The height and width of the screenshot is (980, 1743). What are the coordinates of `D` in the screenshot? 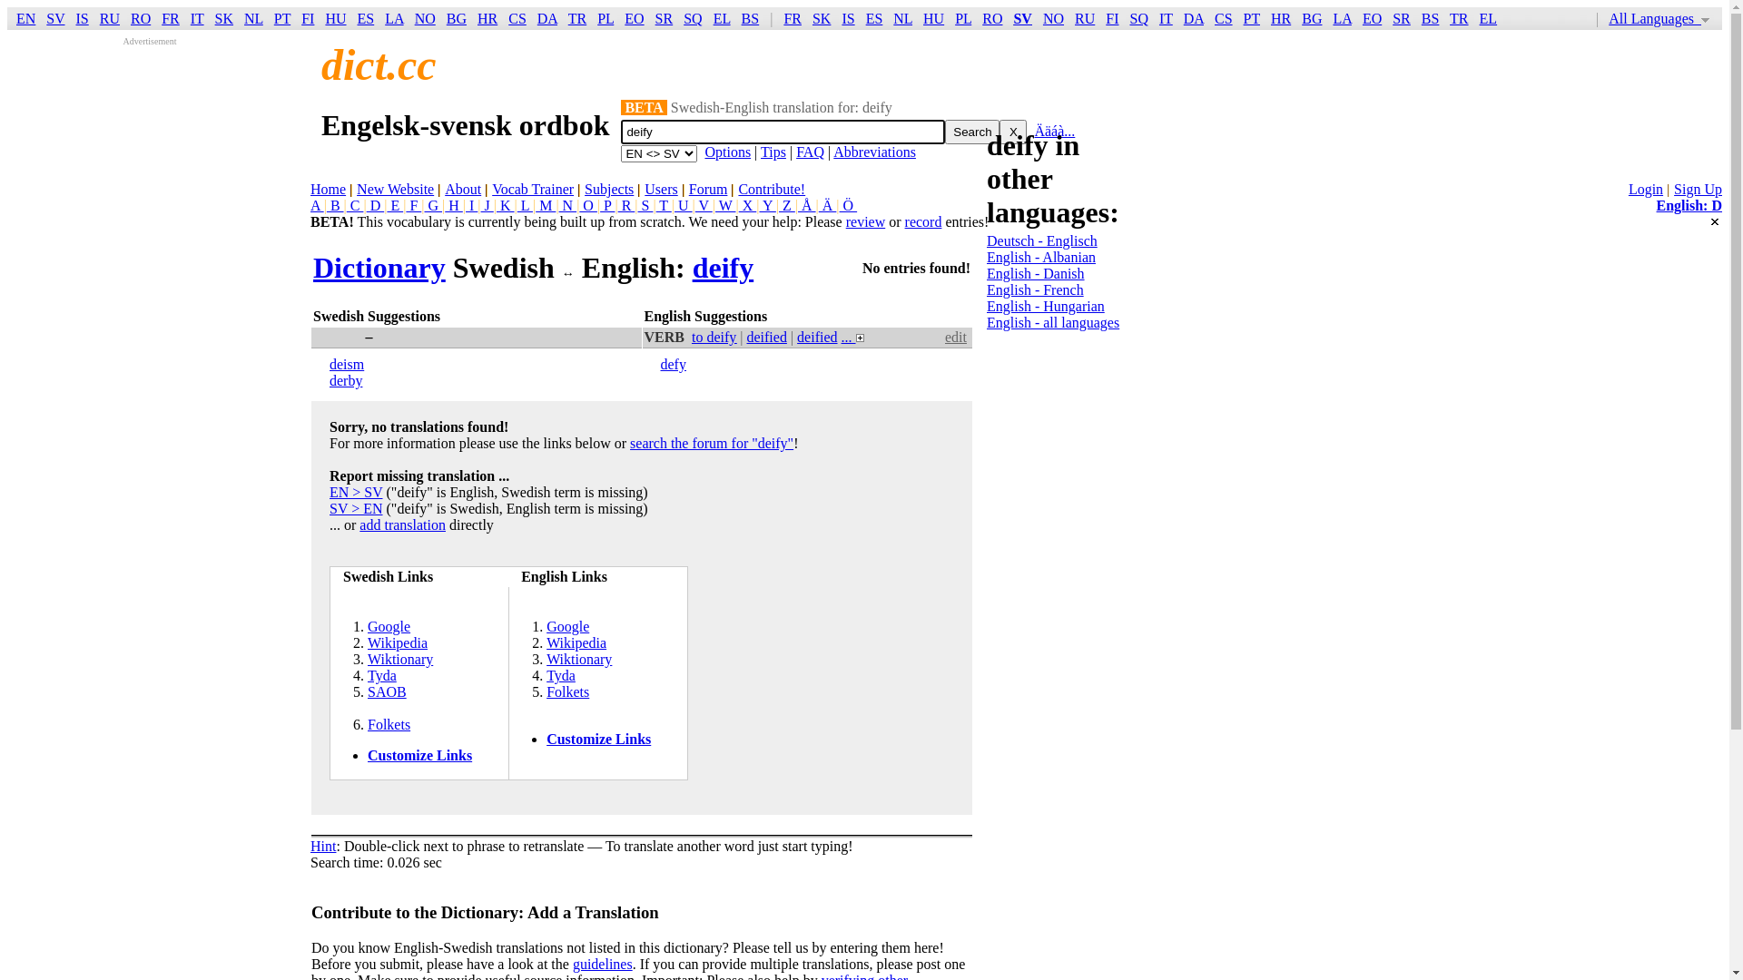 It's located at (376, 205).